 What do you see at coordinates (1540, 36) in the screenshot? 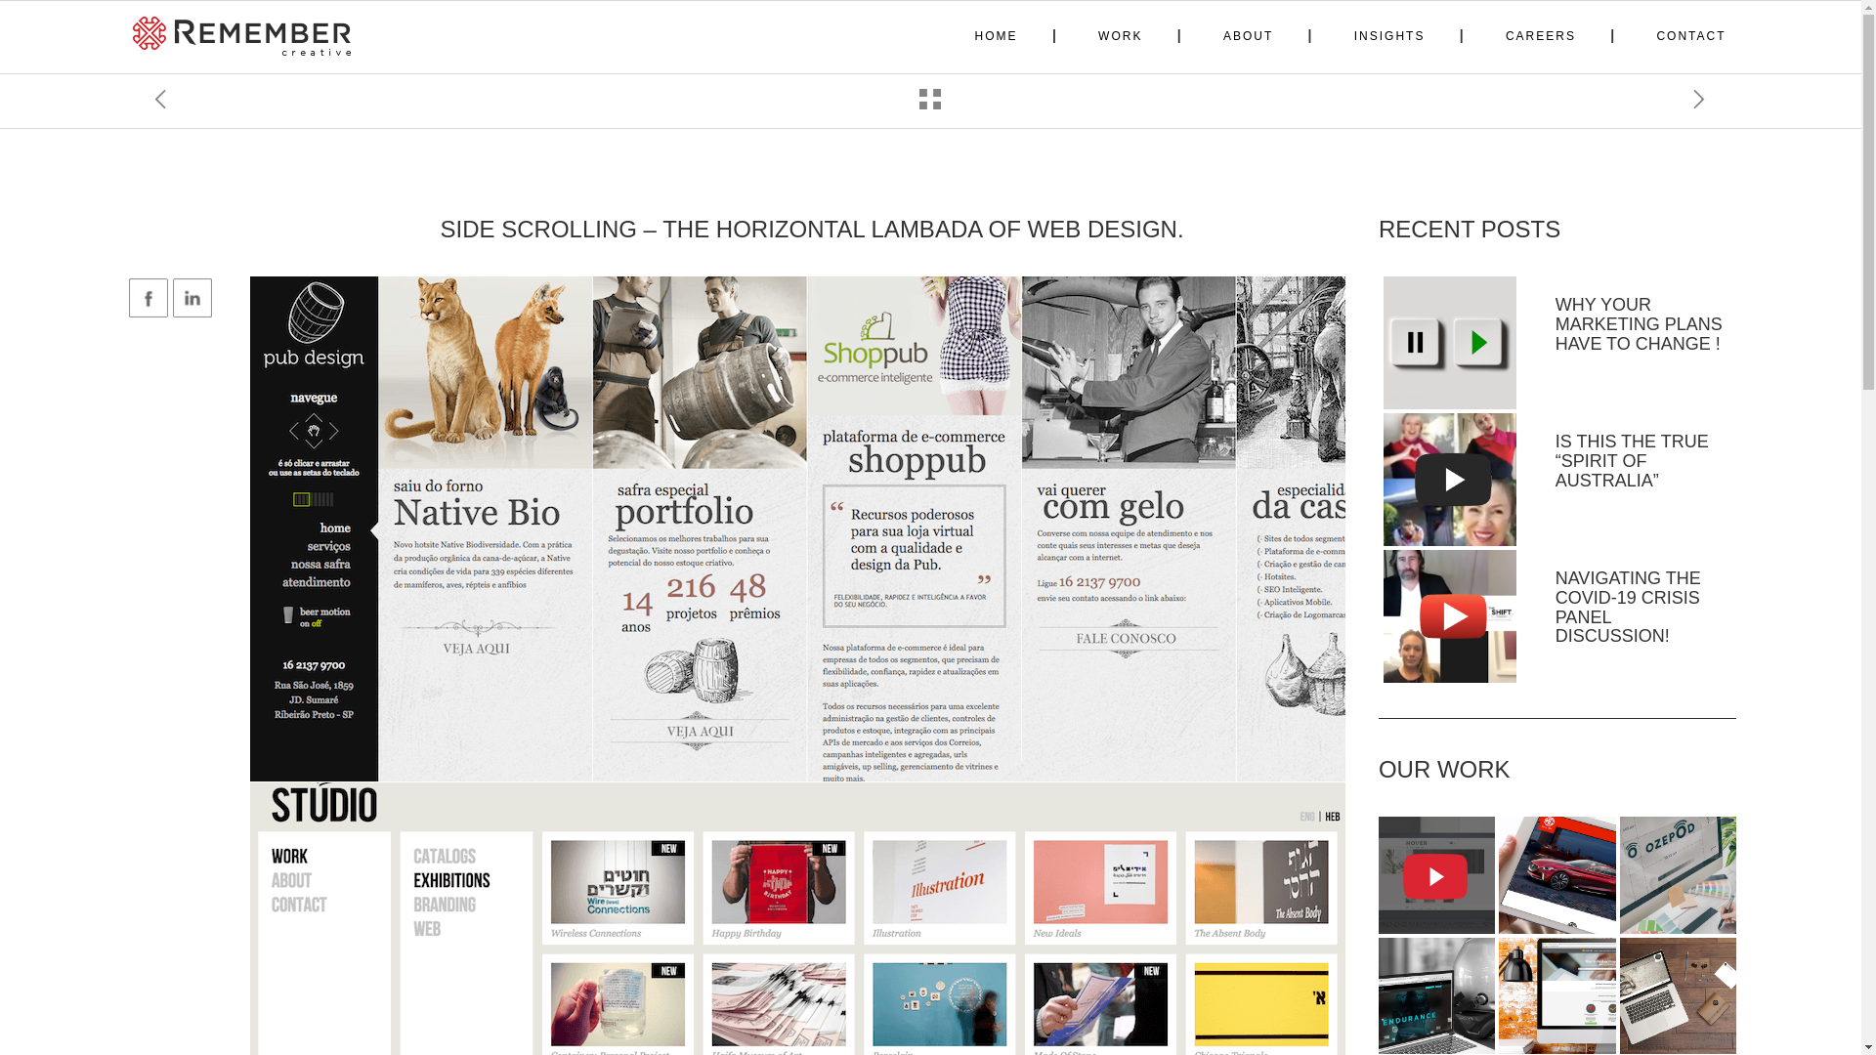
I see `CAREERS` at bounding box center [1540, 36].